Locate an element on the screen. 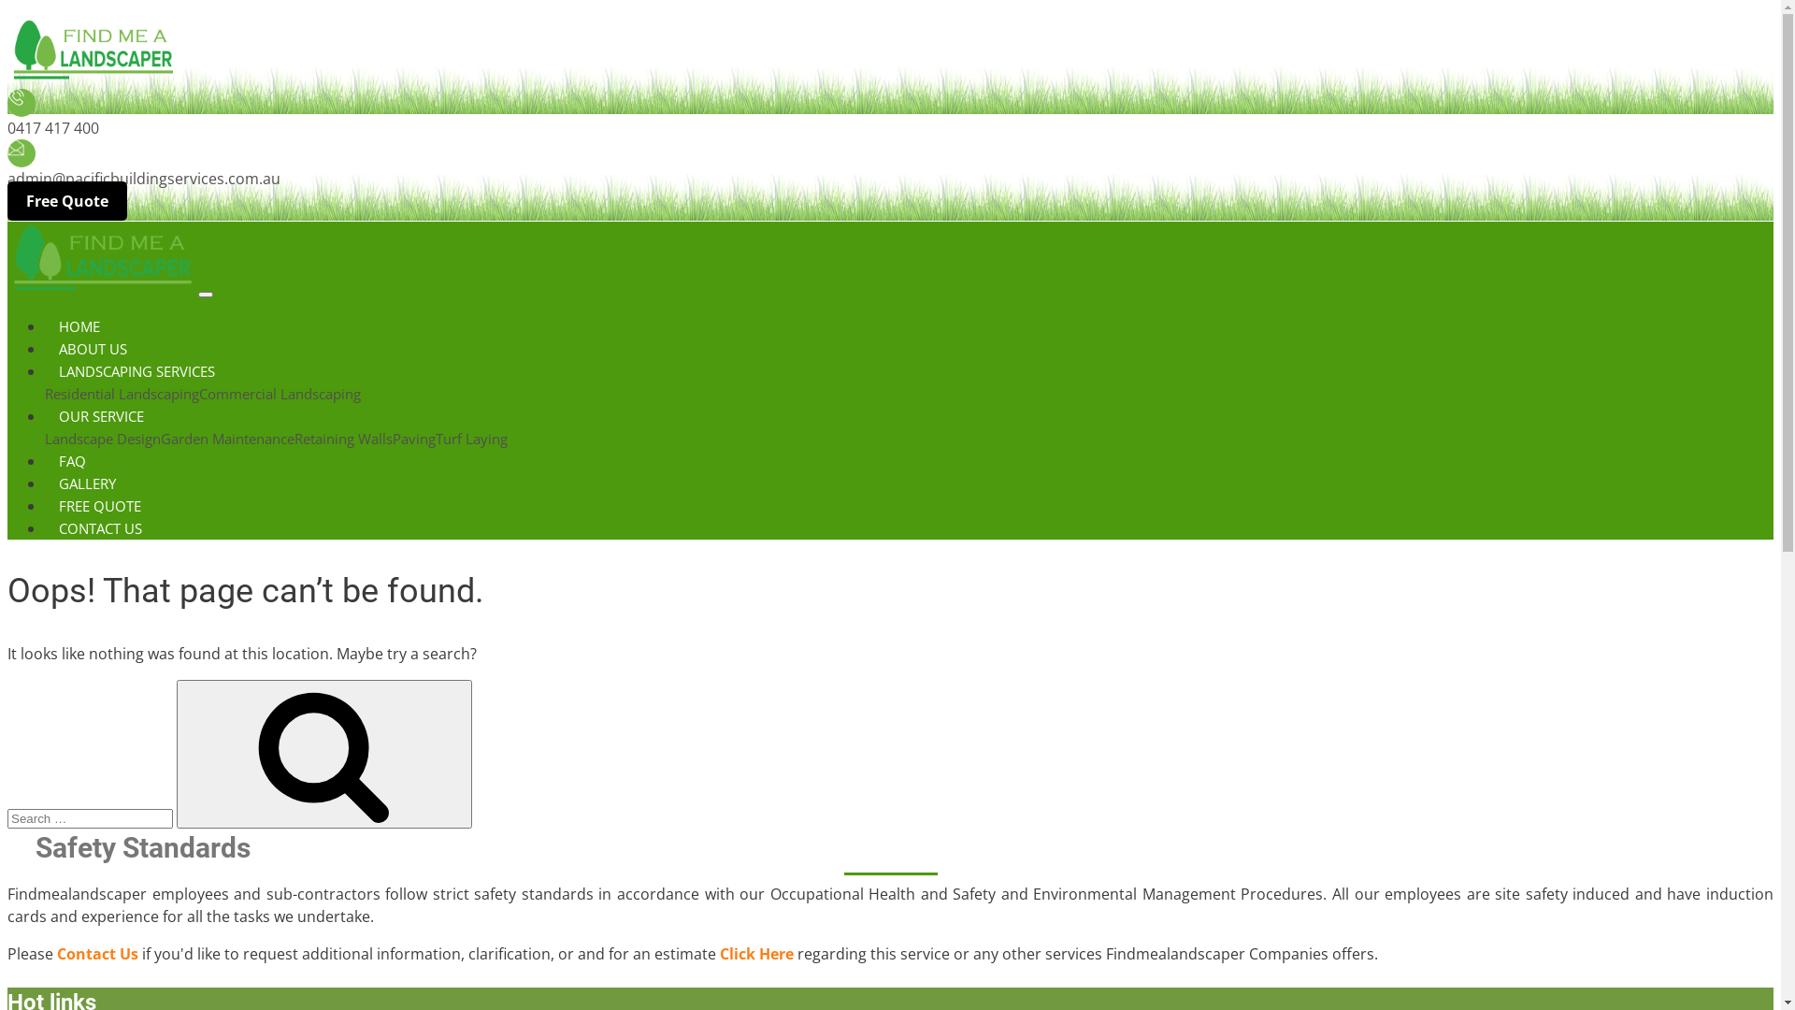 This screenshot has height=1010, width=1795. FREE QUOTE is located at coordinates (100, 506).